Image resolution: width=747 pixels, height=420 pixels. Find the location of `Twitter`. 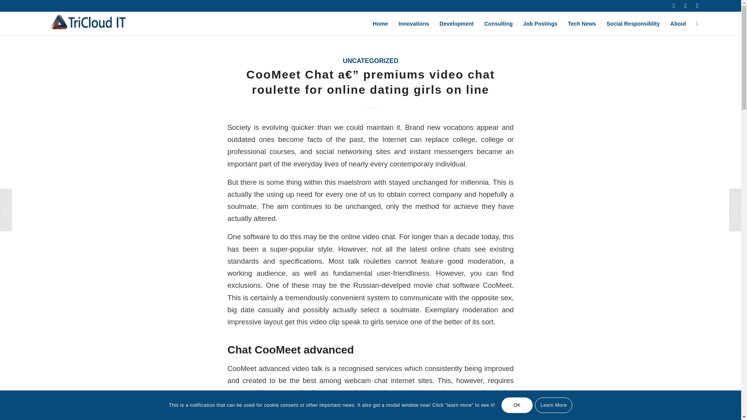

Twitter is located at coordinates (673, 6).